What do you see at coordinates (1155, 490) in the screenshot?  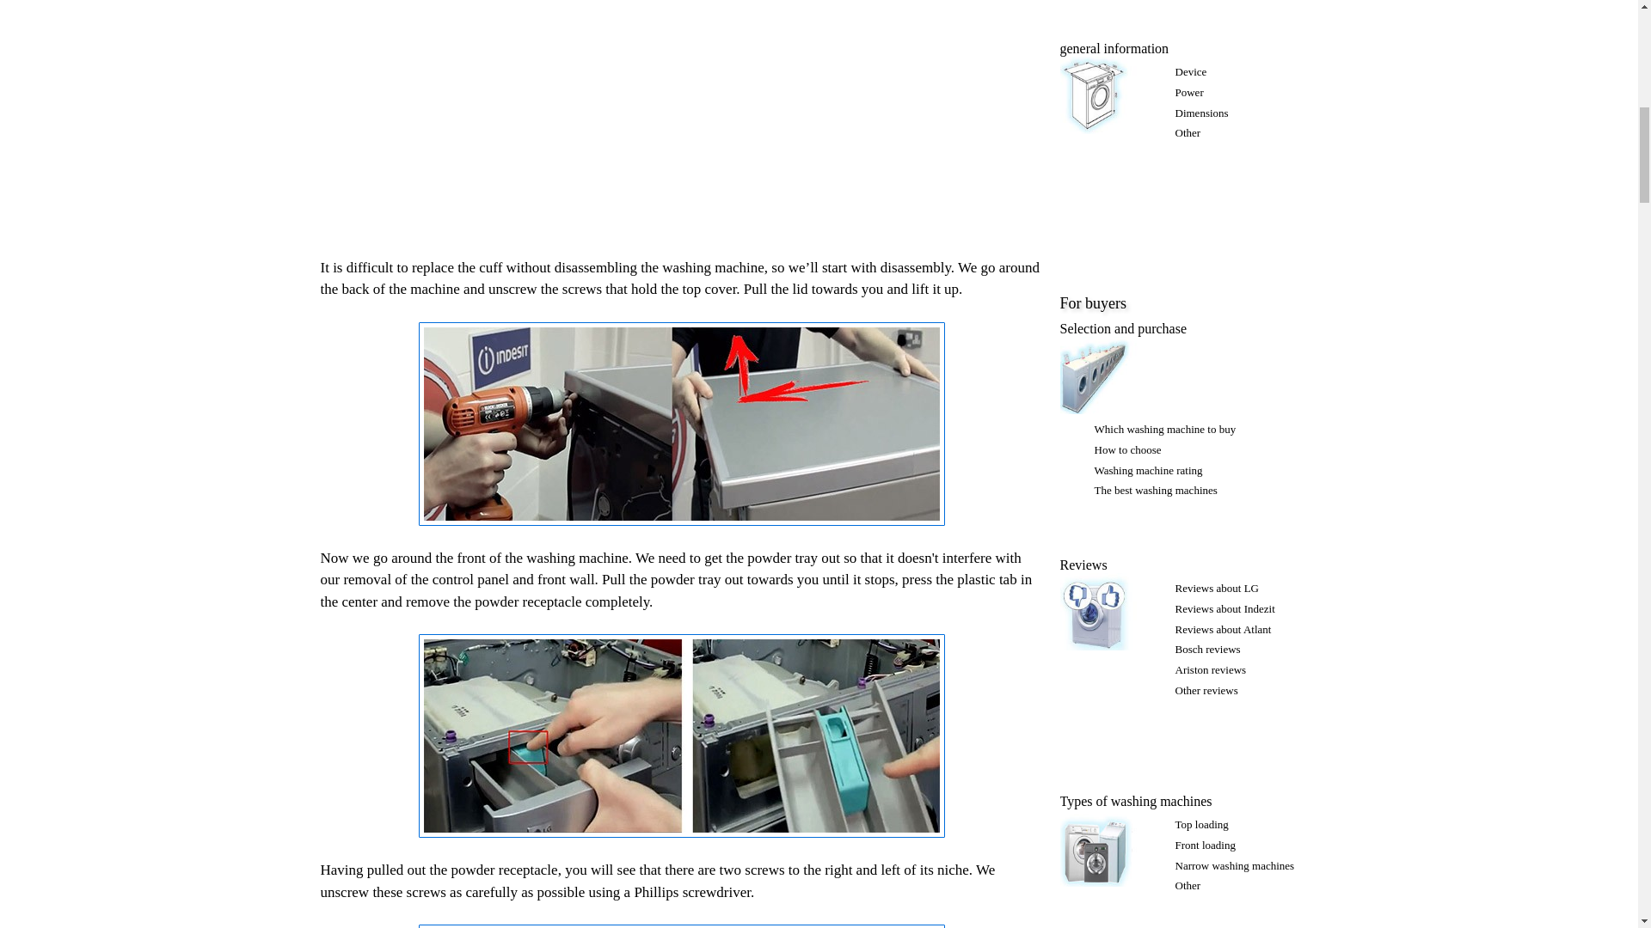 I see `The best washing machines` at bounding box center [1155, 490].